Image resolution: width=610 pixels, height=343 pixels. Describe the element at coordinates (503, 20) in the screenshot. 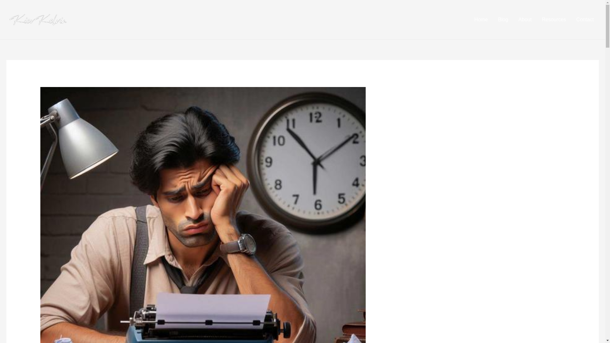

I see `Blog` at that location.